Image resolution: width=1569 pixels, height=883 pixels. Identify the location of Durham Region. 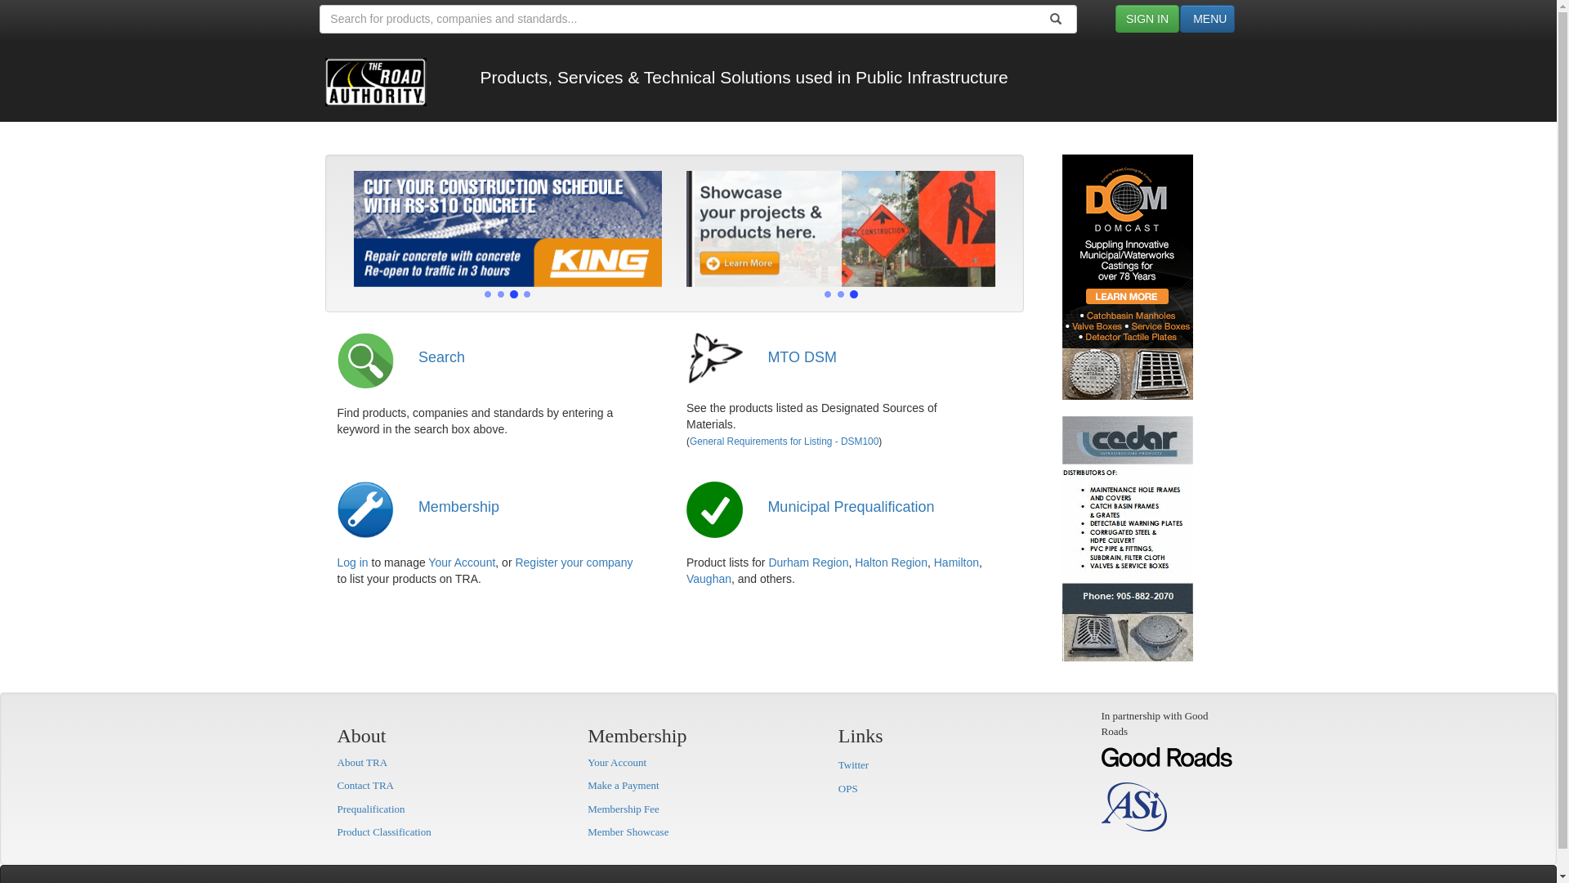
(808, 563).